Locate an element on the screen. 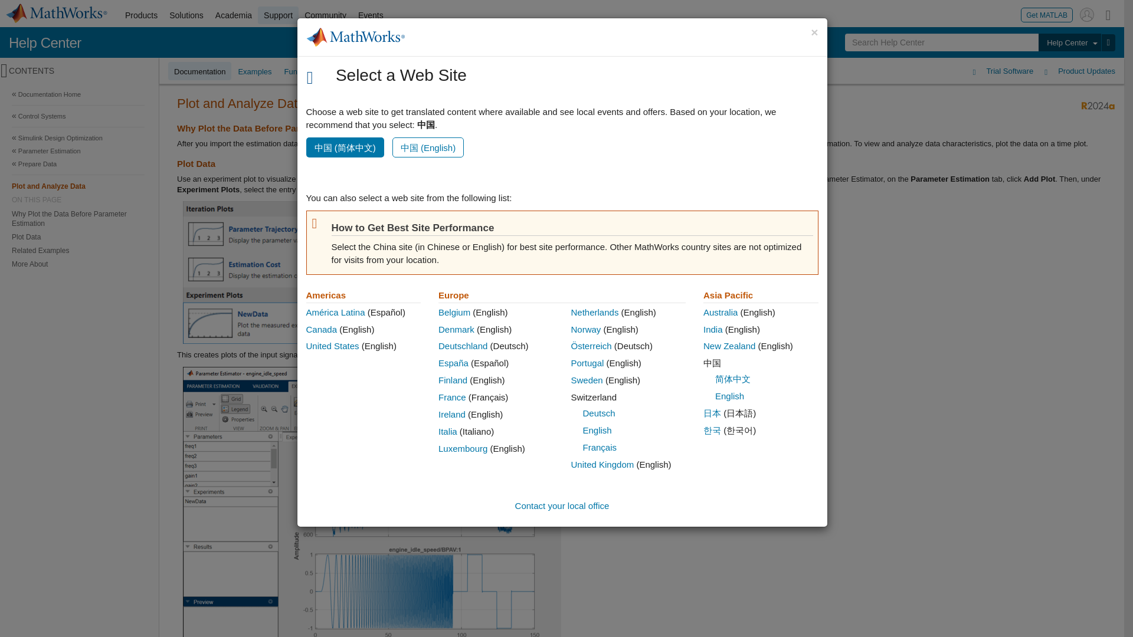 The height and width of the screenshot is (637, 1133). Products is located at coordinates (140, 15).